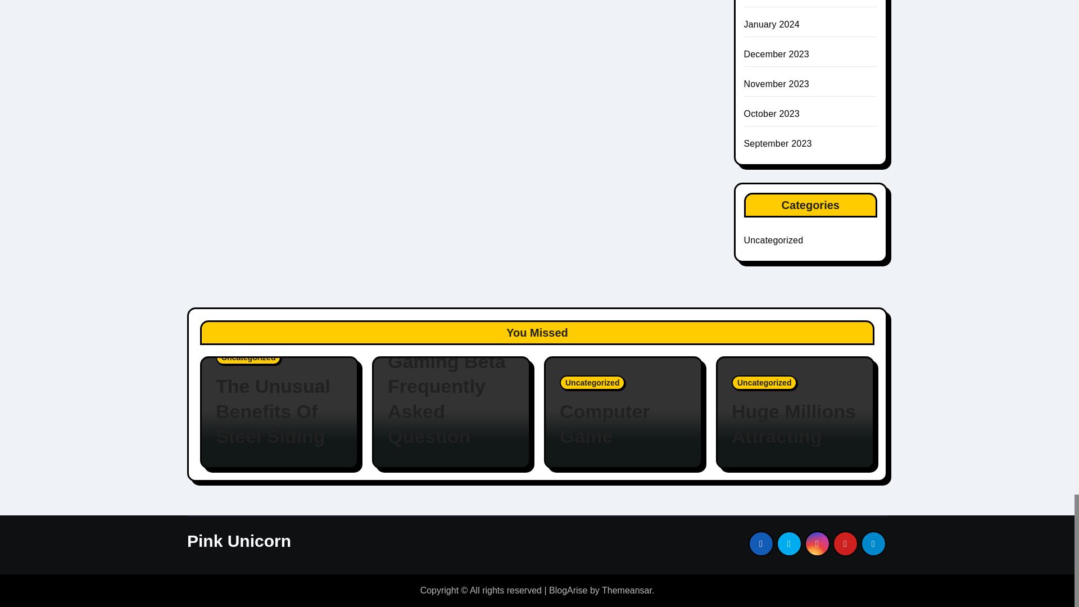 The height and width of the screenshot is (607, 1079). Describe the element at coordinates (795, 424) in the screenshot. I see `Permalink to: Huge Millions Attracting` at that location.